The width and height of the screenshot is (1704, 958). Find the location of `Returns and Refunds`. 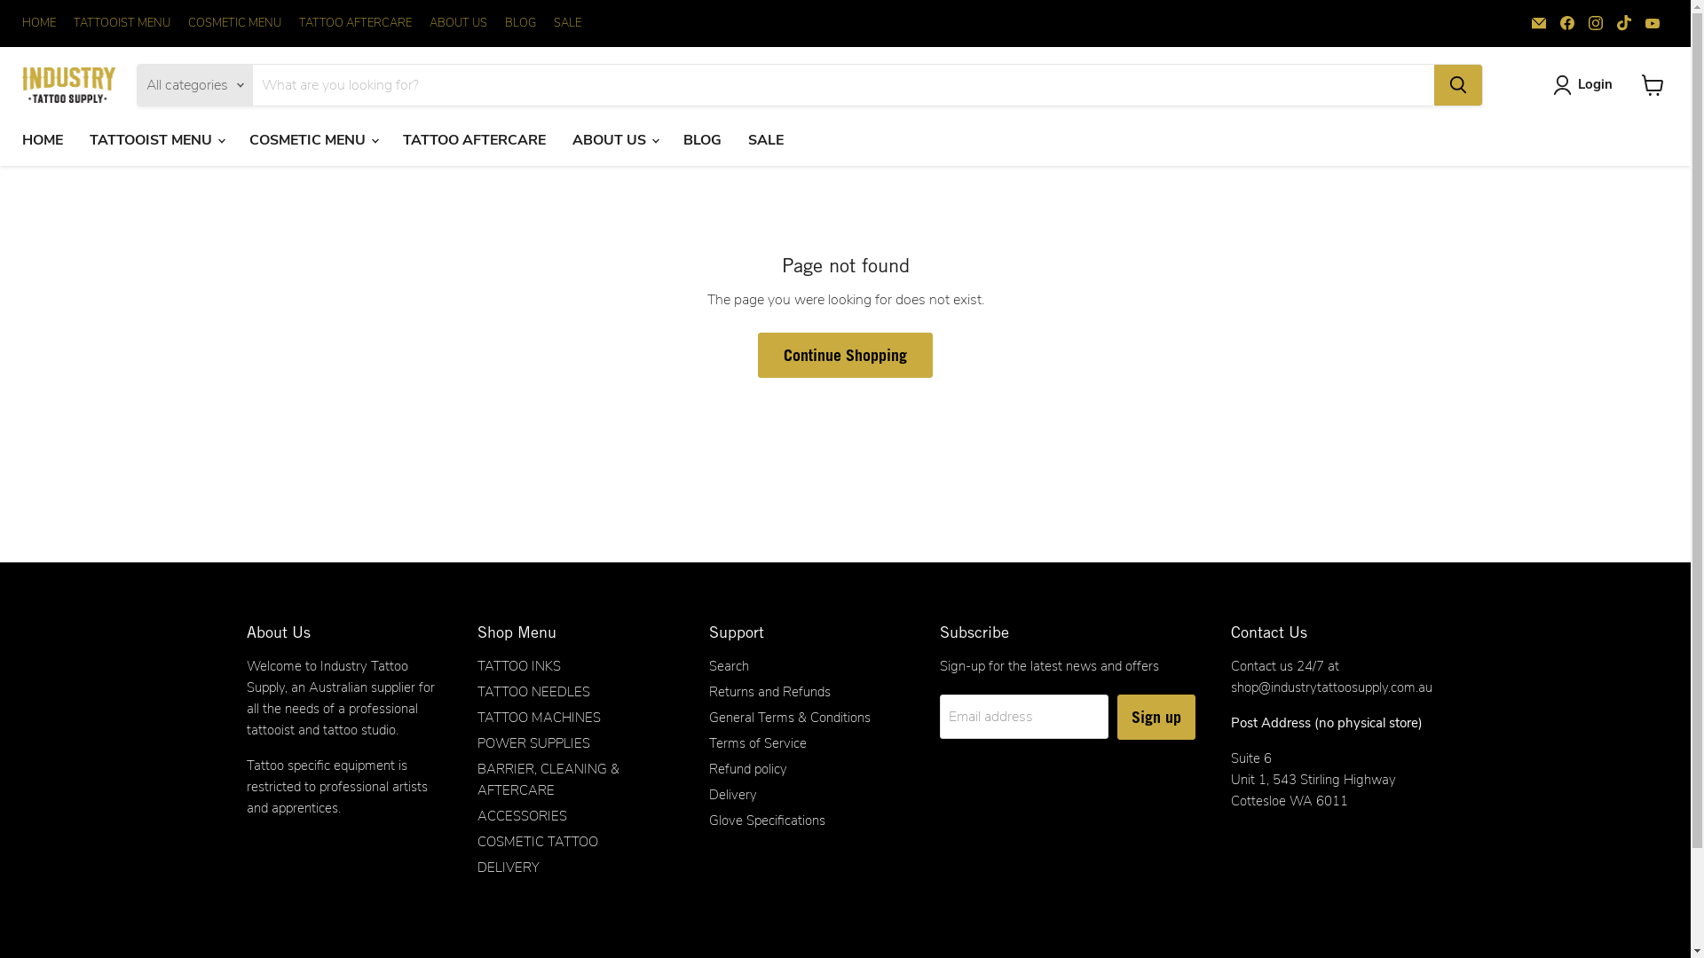

Returns and Refunds is located at coordinates (769, 692).